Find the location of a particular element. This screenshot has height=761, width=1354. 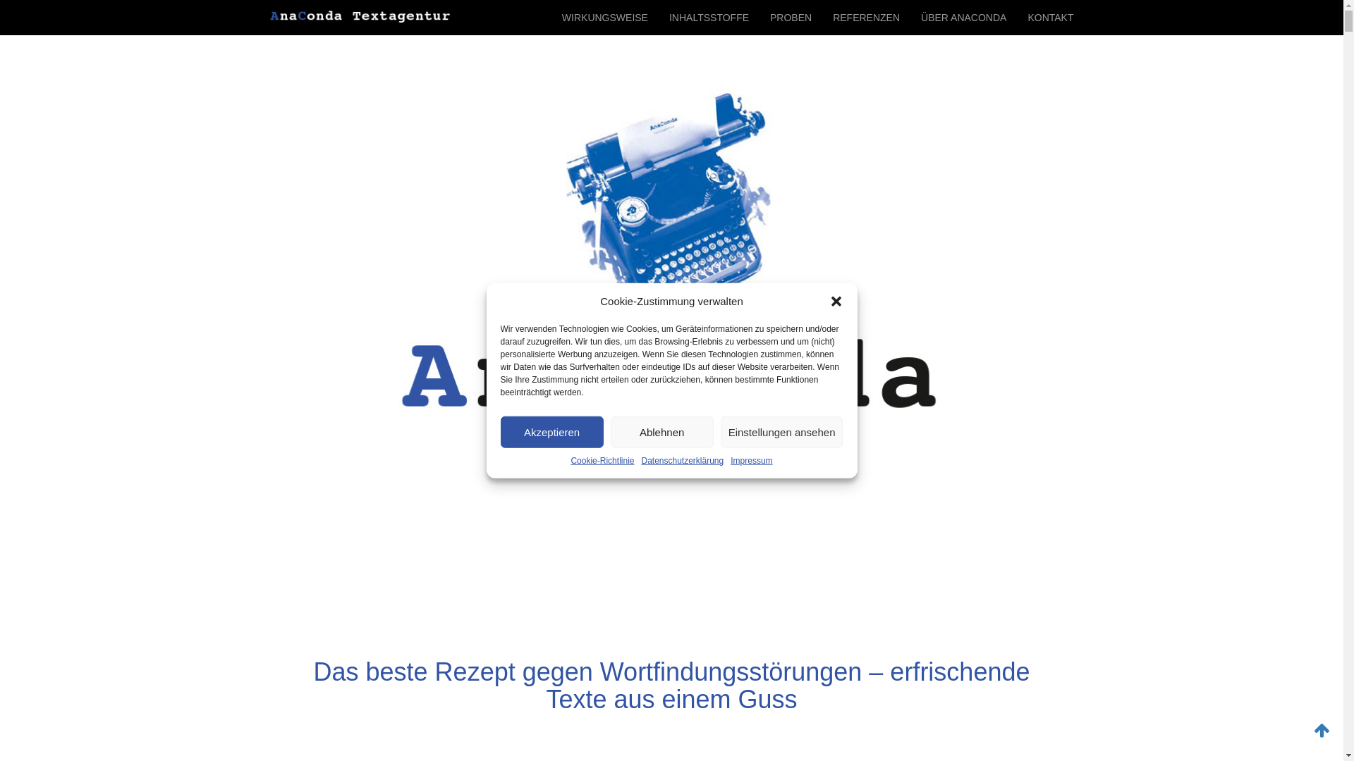

KONTAKT is located at coordinates (1051, 18).